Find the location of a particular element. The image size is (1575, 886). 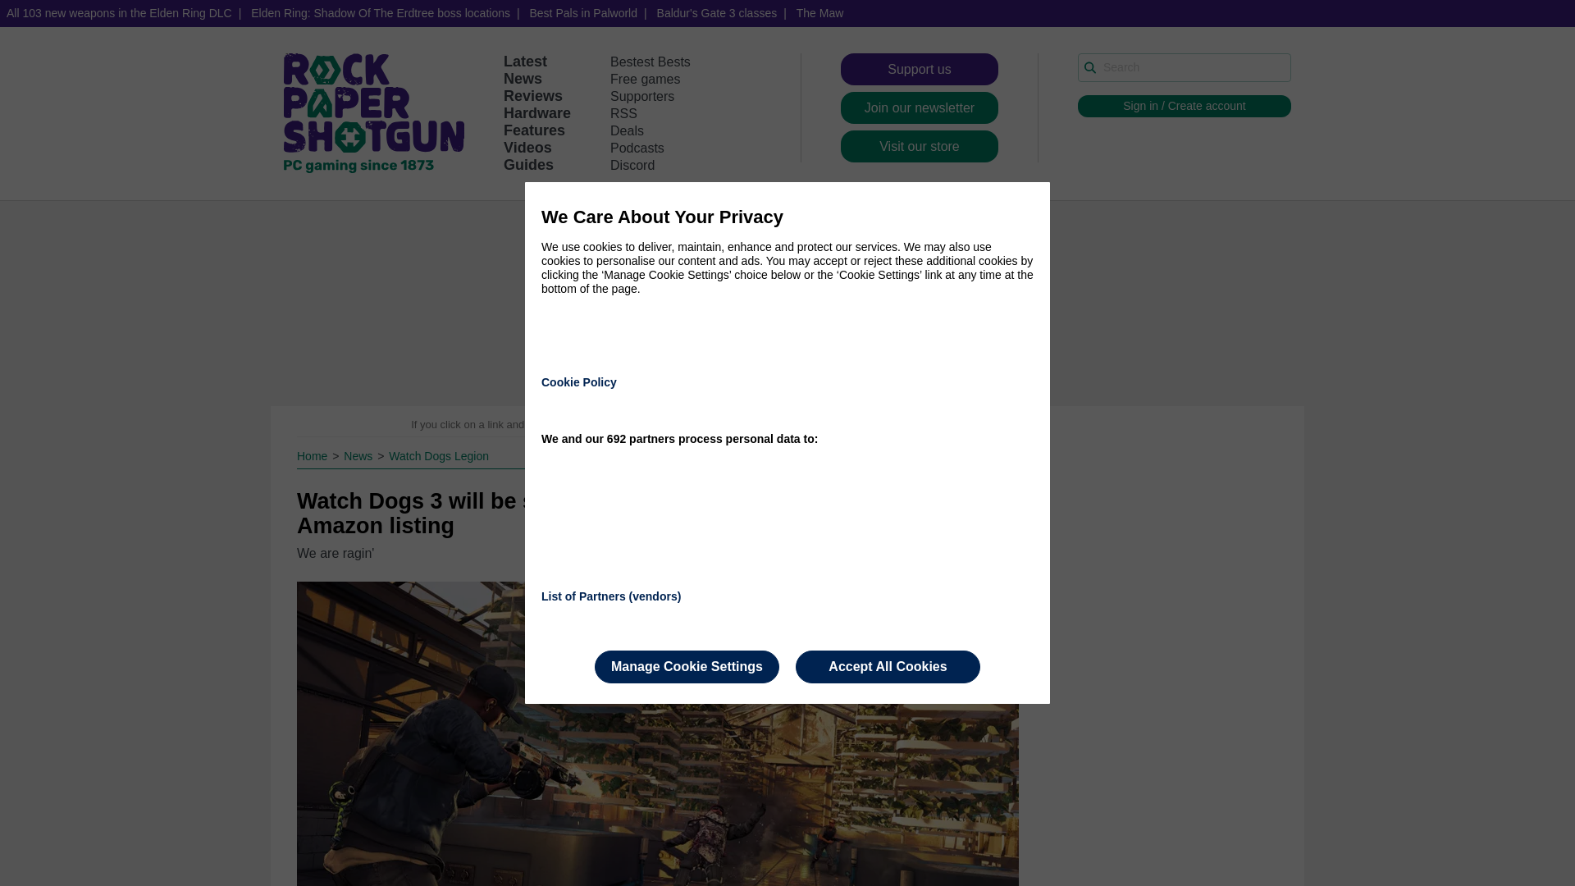

Hardware is located at coordinates (536, 113).